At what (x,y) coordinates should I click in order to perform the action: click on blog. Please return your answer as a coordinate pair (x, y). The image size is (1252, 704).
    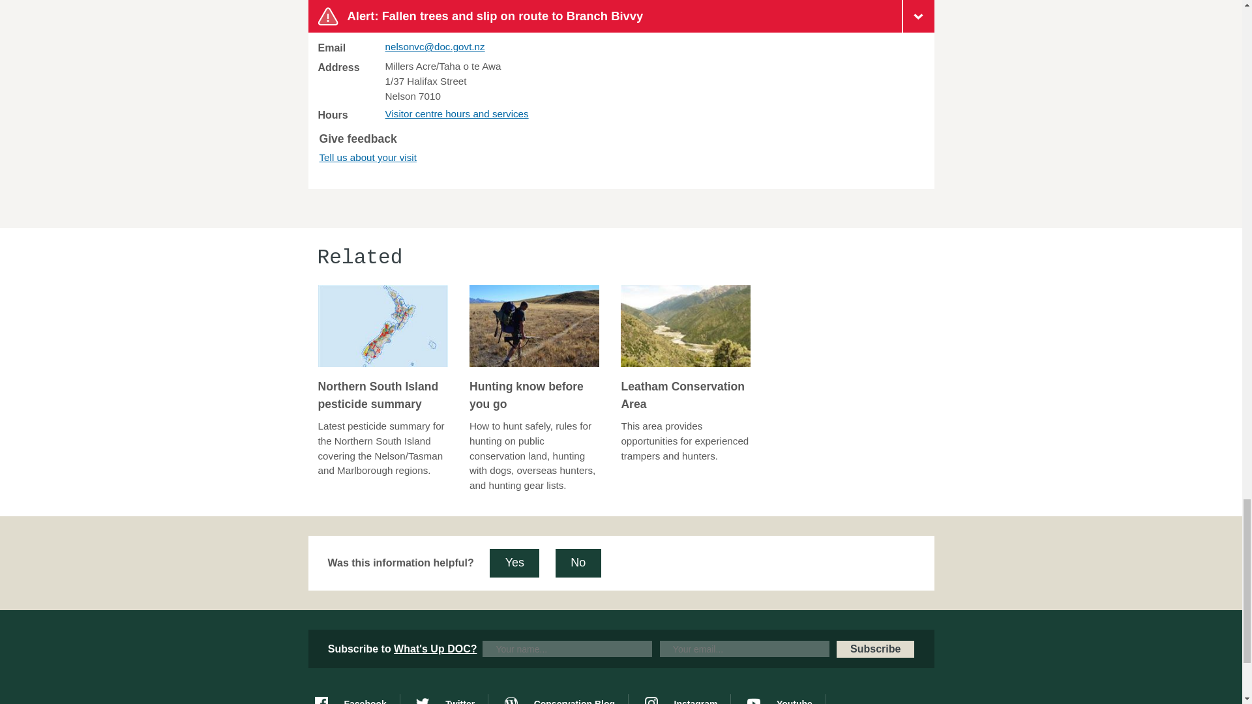
    Looking at the image, I should click on (566, 699).